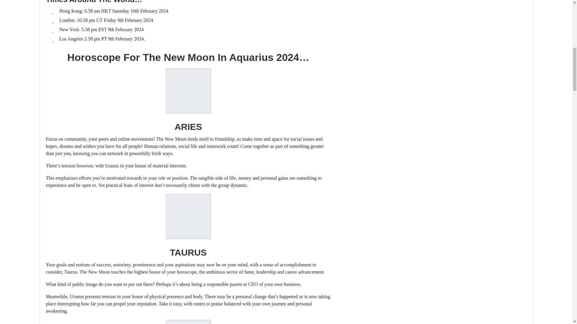  What do you see at coordinates (188, 252) in the screenshot?
I see `TAURUS` at bounding box center [188, 252].